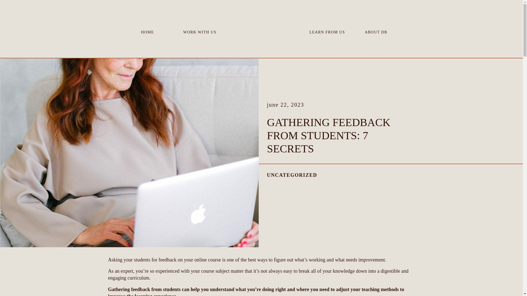  I want to click on HOME, so click(147, 31).